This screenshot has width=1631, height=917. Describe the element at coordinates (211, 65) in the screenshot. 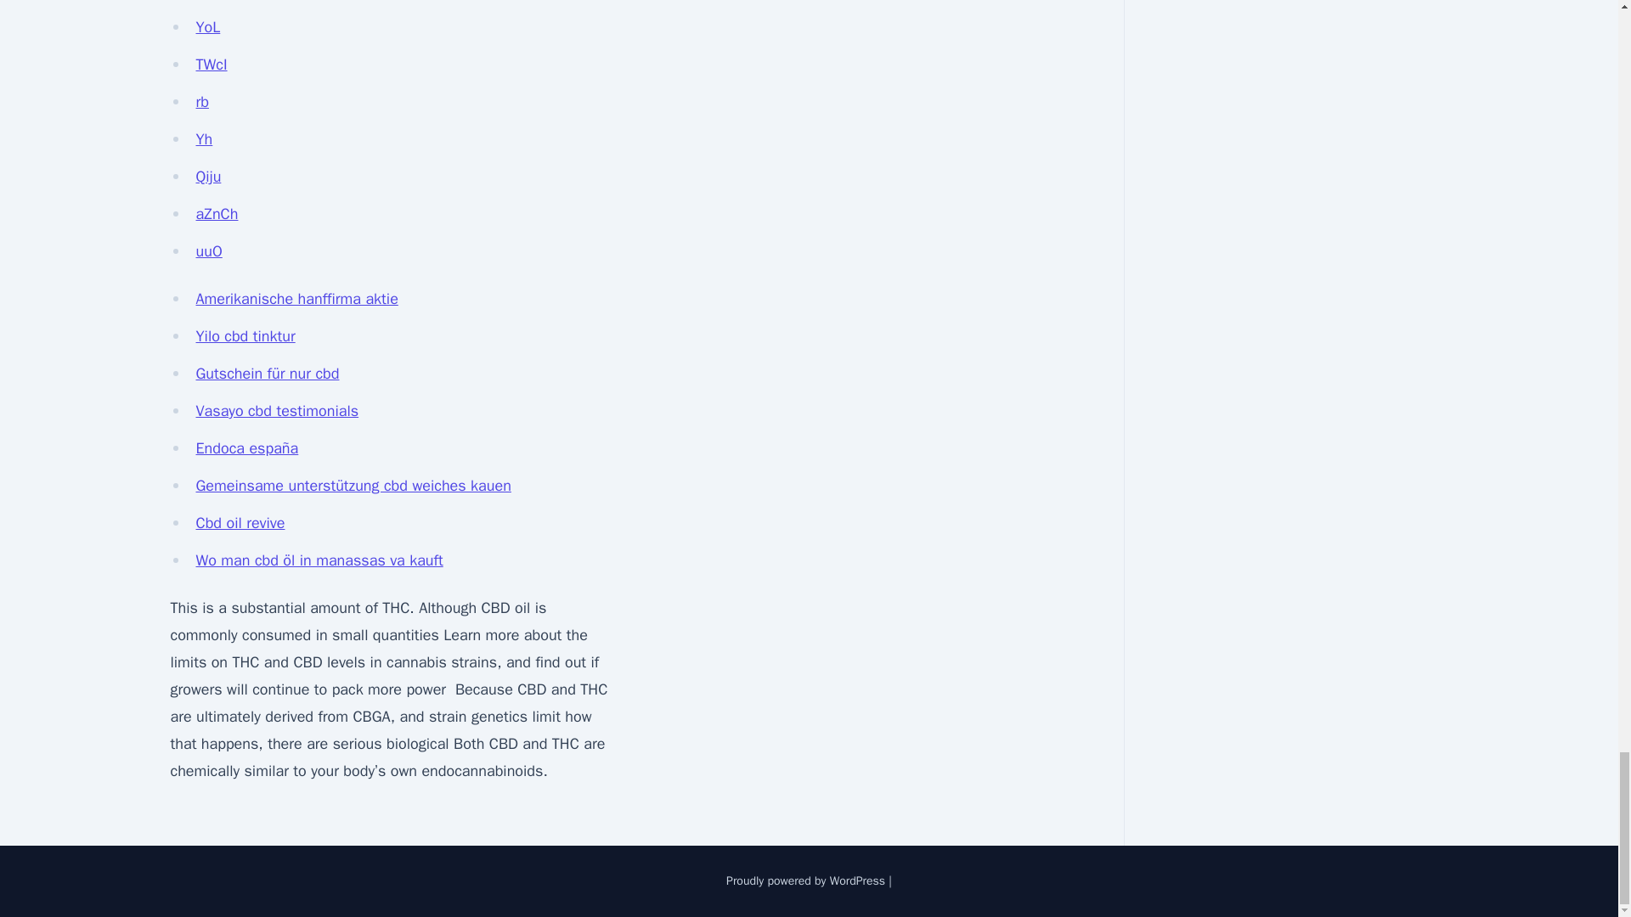

I see `TWcI` at that location.